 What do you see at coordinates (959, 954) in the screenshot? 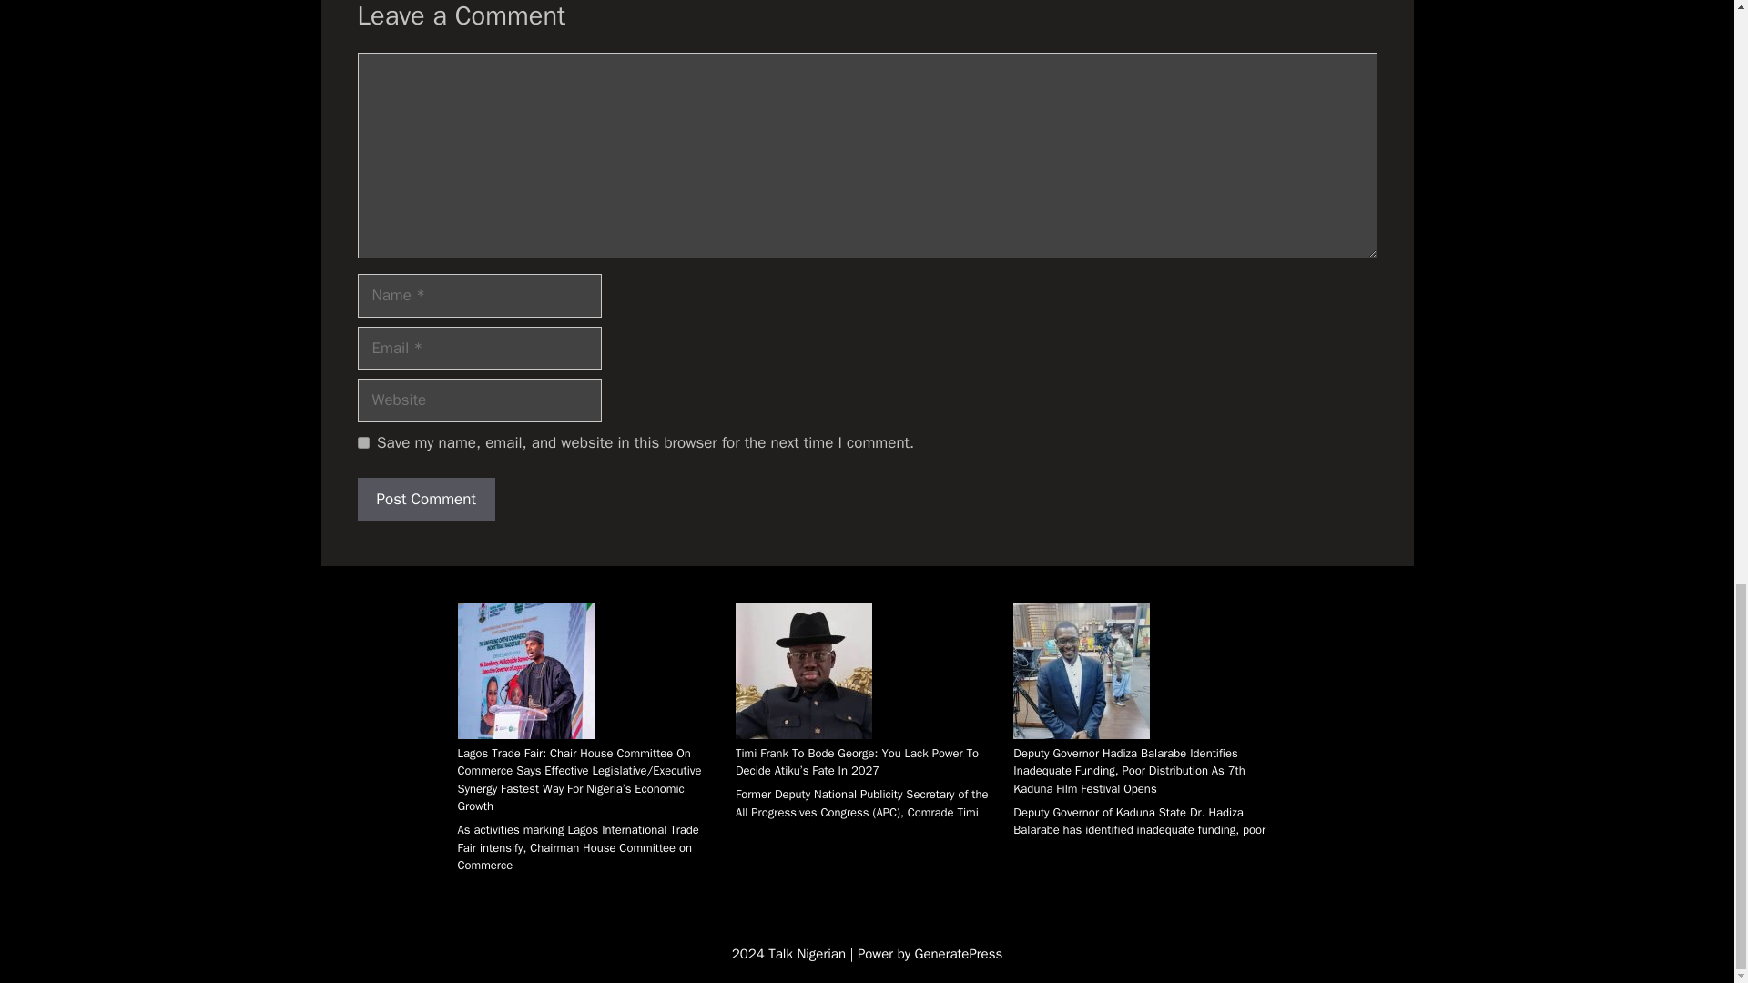
I see `GeneratePress` at bounding box center [959, 954].